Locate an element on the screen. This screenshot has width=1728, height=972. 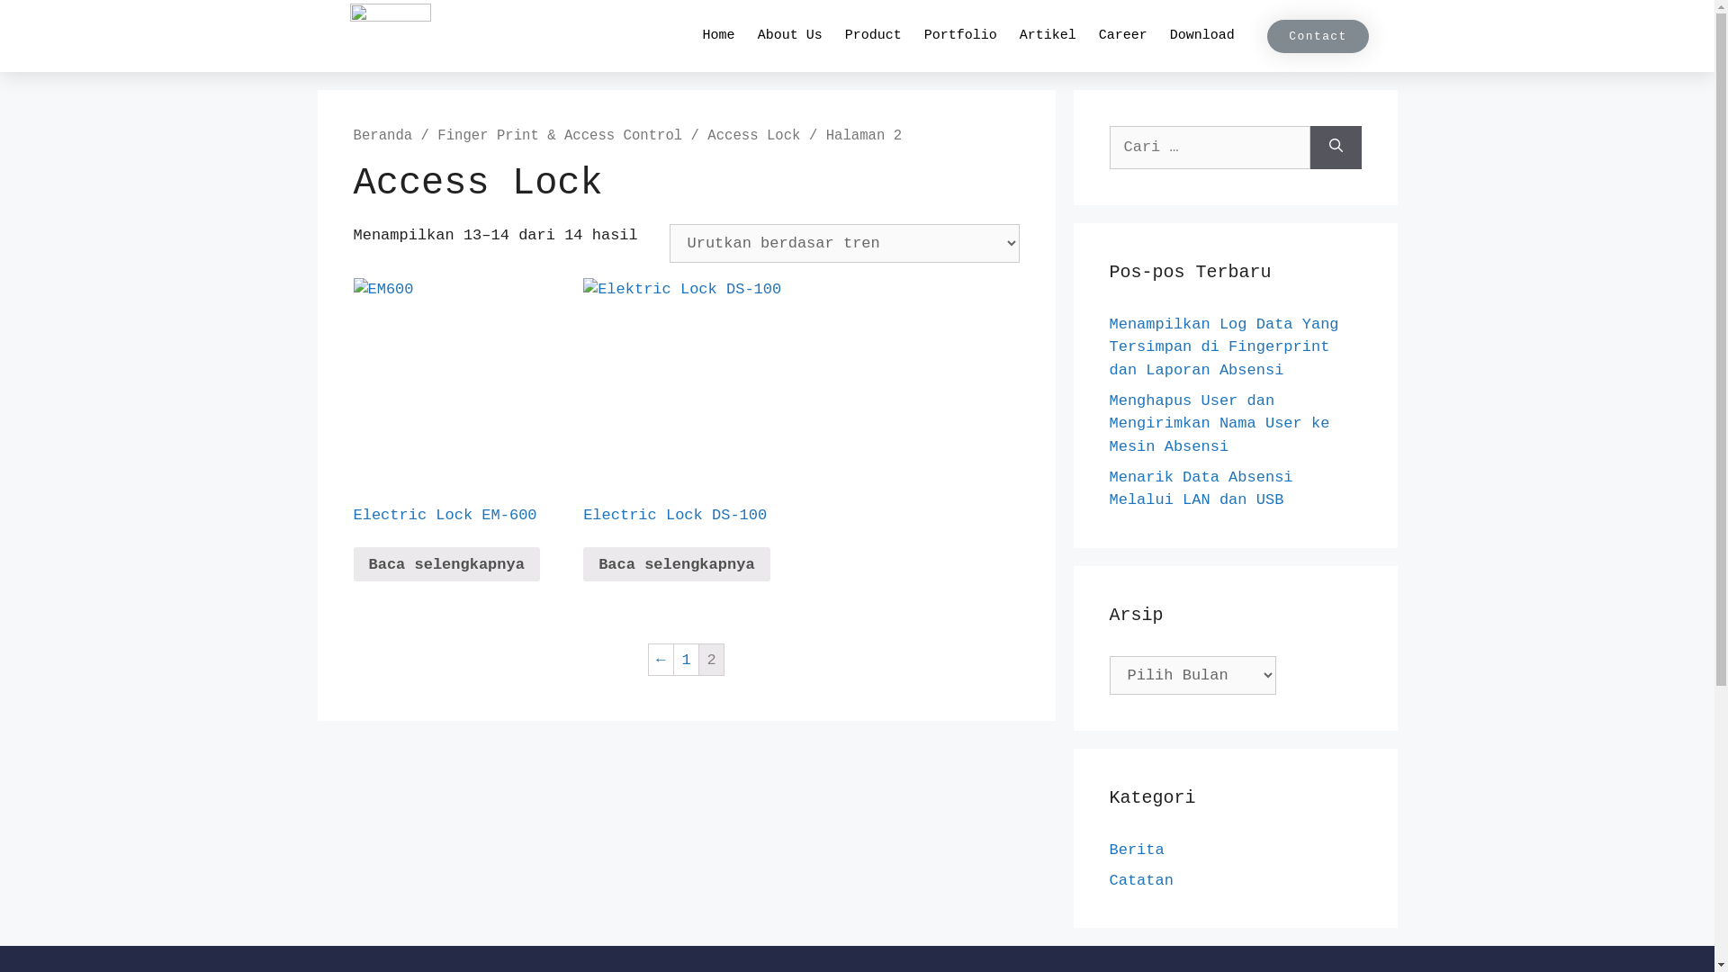
Contact is located at coordinates (1318, 36).